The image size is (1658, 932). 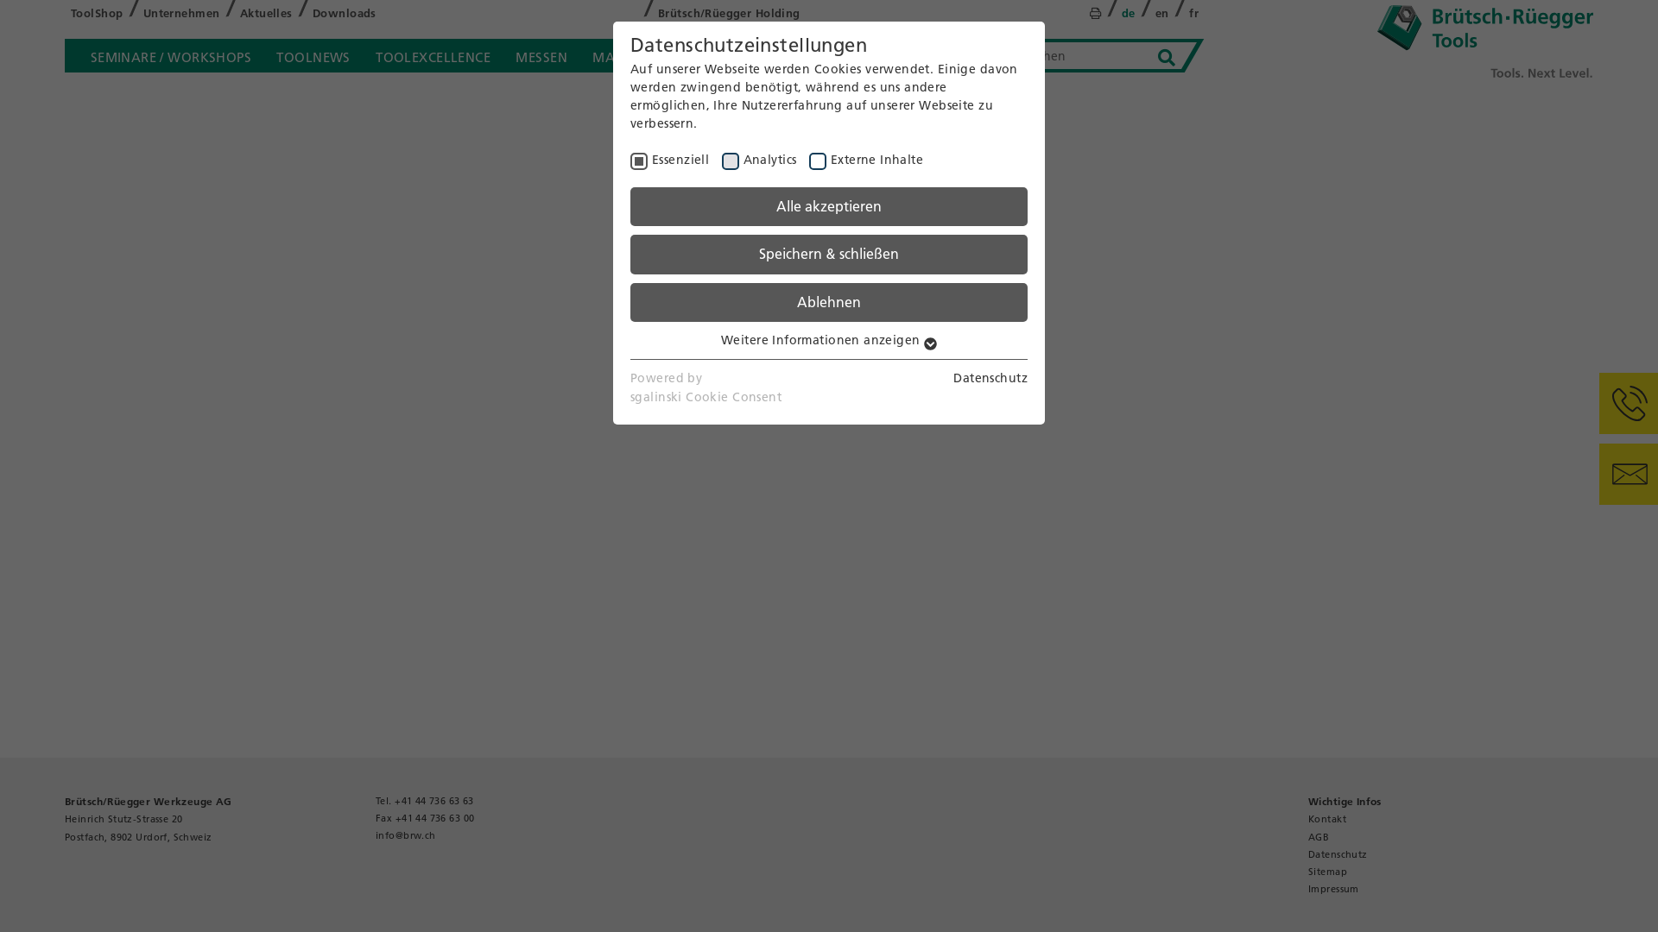 What do you see at coordinates (990, 378) in the screenshot?
I see `Datenschutz` at bounding box center [990, 378].